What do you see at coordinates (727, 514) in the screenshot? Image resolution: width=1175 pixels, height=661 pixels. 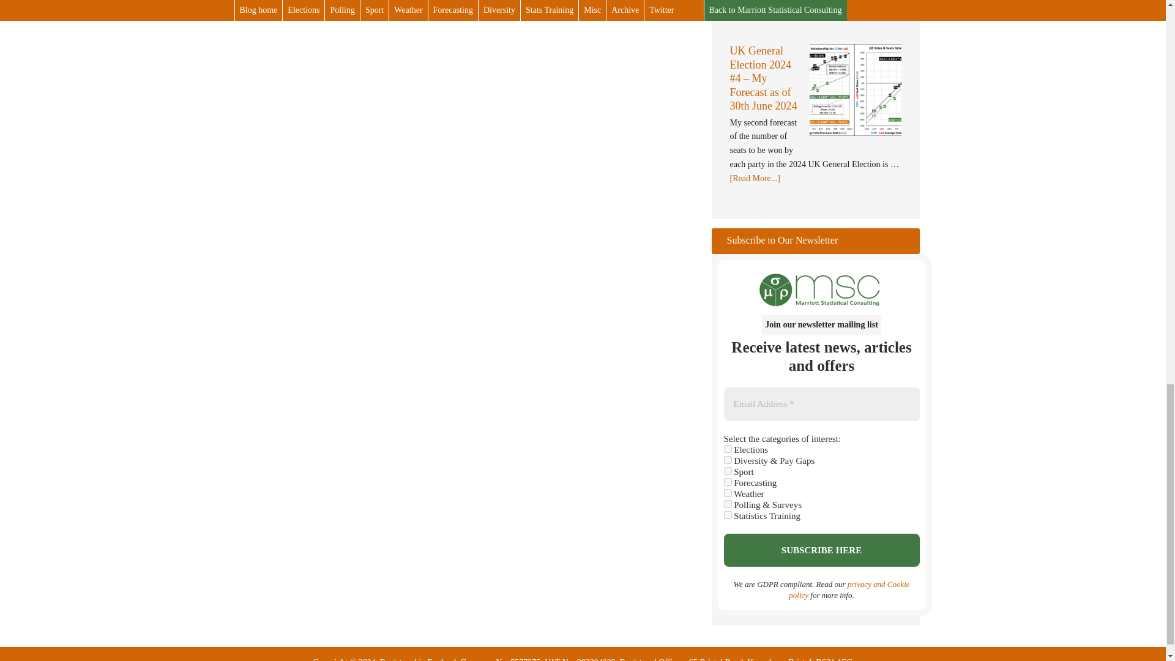 I see `15` at bounding box center [727, 514].